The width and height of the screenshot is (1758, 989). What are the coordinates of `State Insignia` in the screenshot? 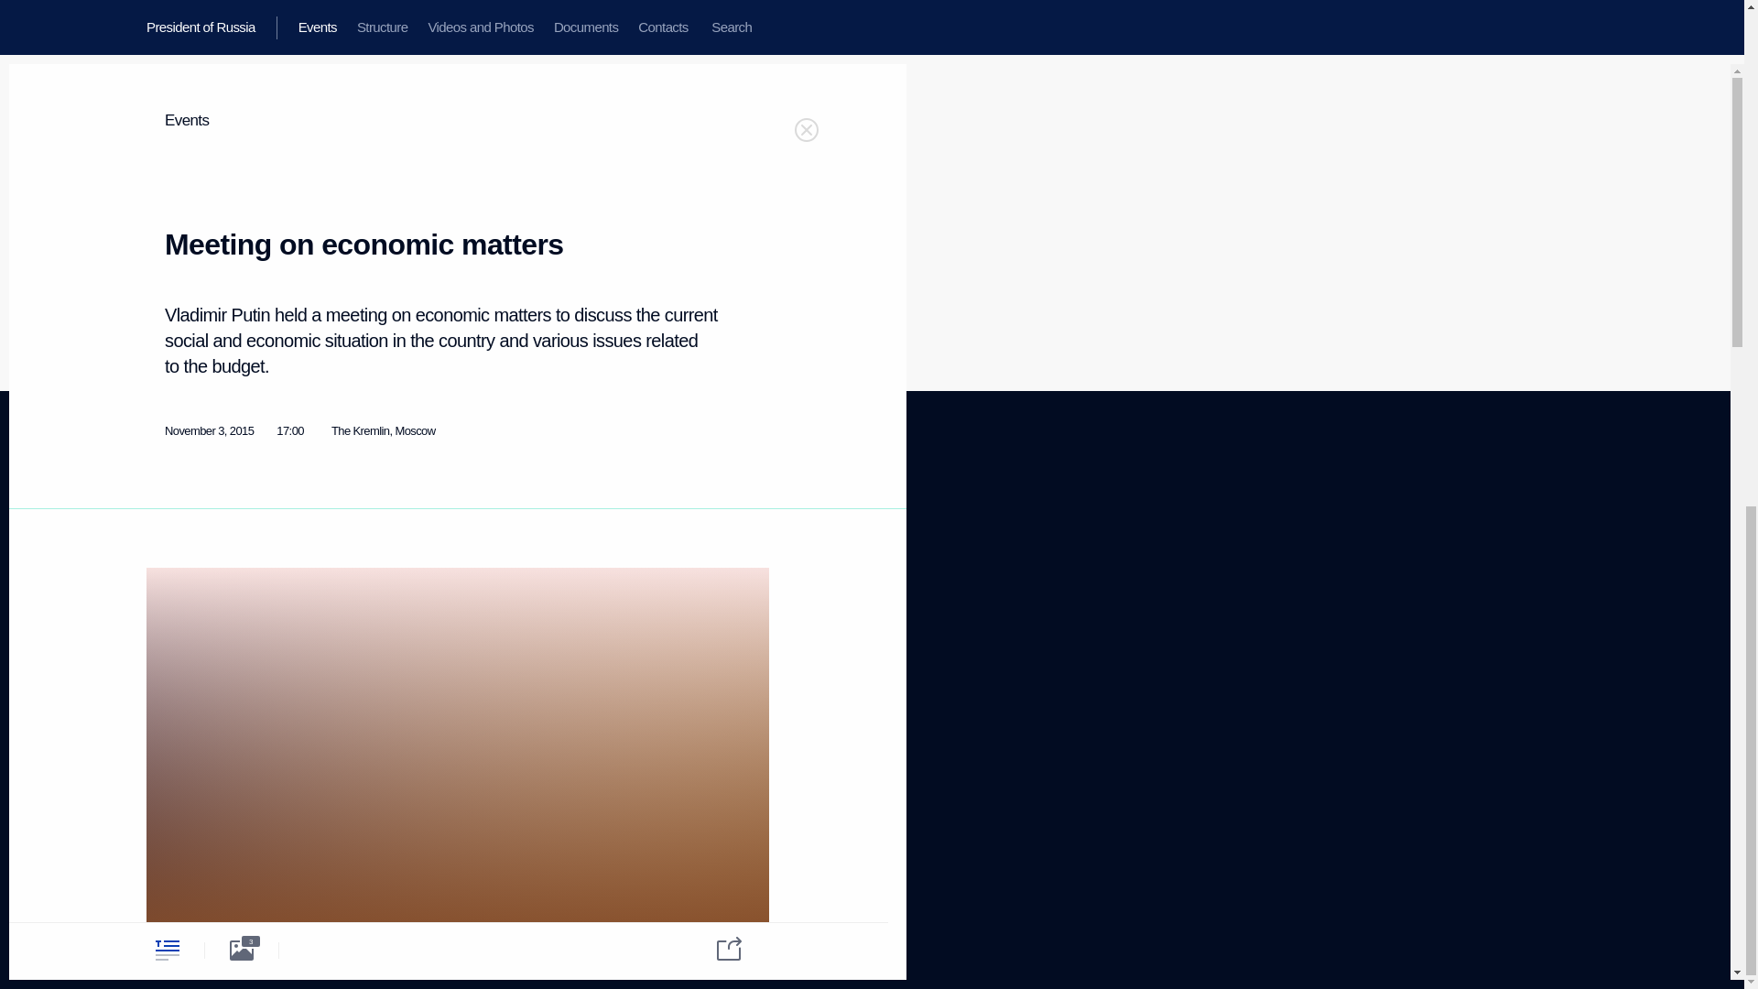 It's located at (168, 624).